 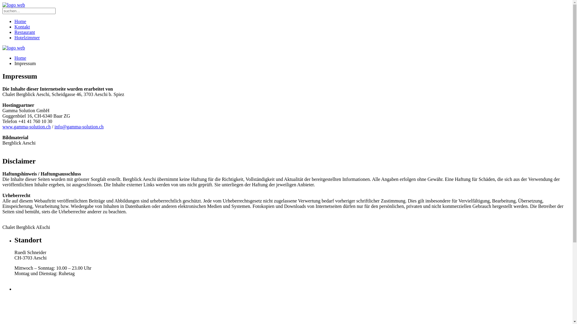 I want to click on Home, so click(x=20, y=58).